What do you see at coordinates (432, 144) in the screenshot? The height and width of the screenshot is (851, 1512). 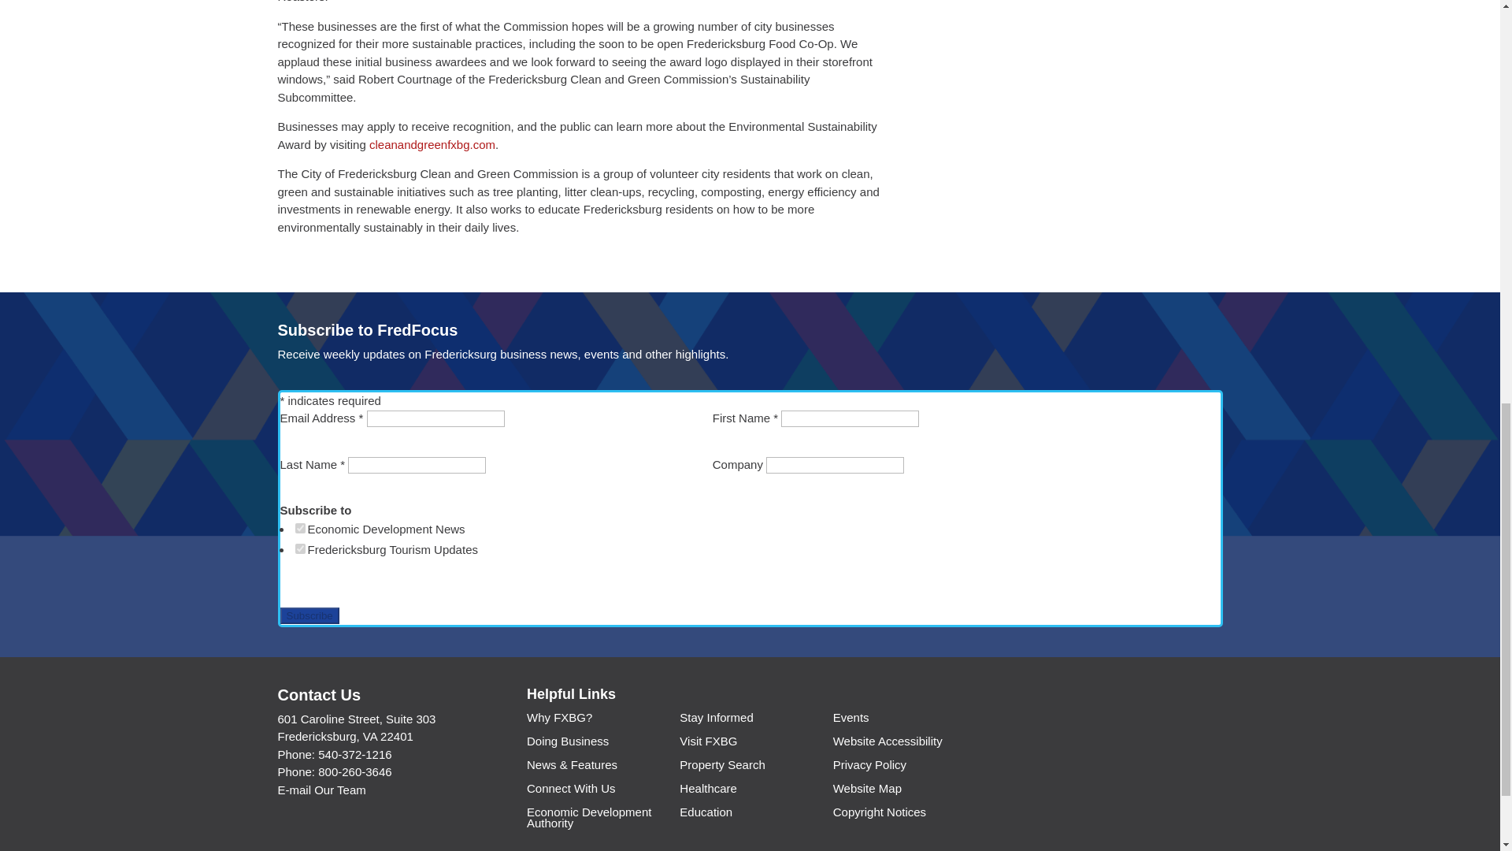 I see `cleanandgreenfxbg.com` at bounding box center [432, 144].